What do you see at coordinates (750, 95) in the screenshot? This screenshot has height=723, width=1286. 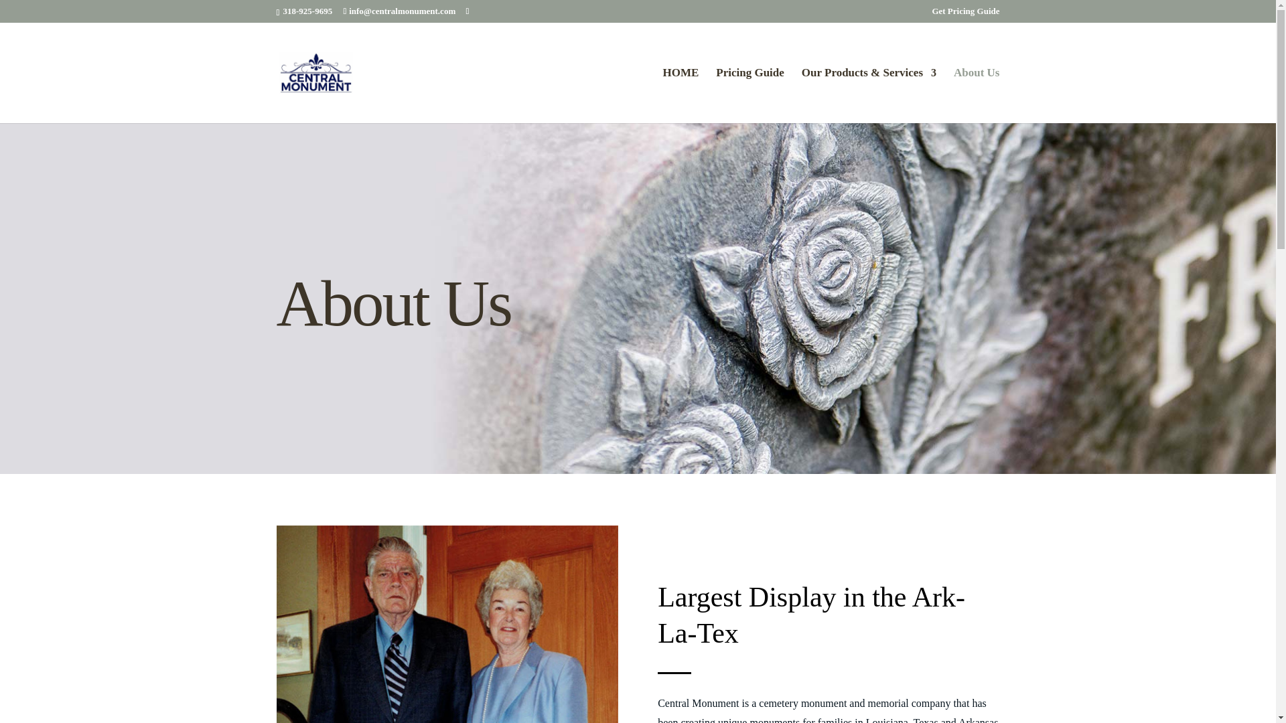 I see `Pricing Guide` at bounding box center [750, 95].